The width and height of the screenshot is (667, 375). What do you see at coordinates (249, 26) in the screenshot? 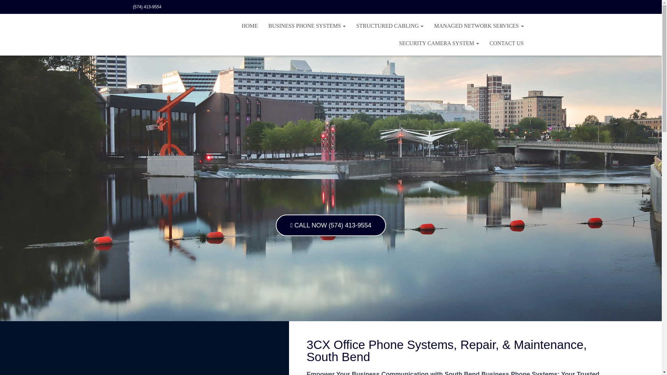
I see `Home` at bounding box center [249, 26].